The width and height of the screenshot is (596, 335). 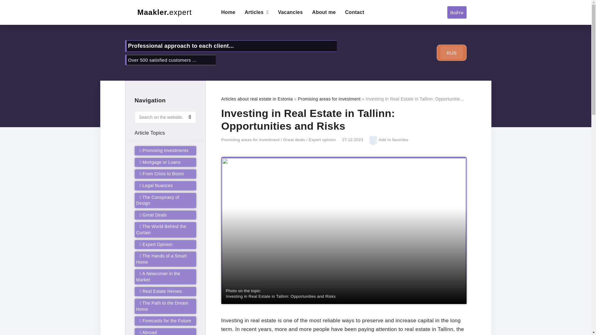 What do you see at coordinates (324, 12) in the screenshot?
I see `About me` at bounding box center [324, 12].